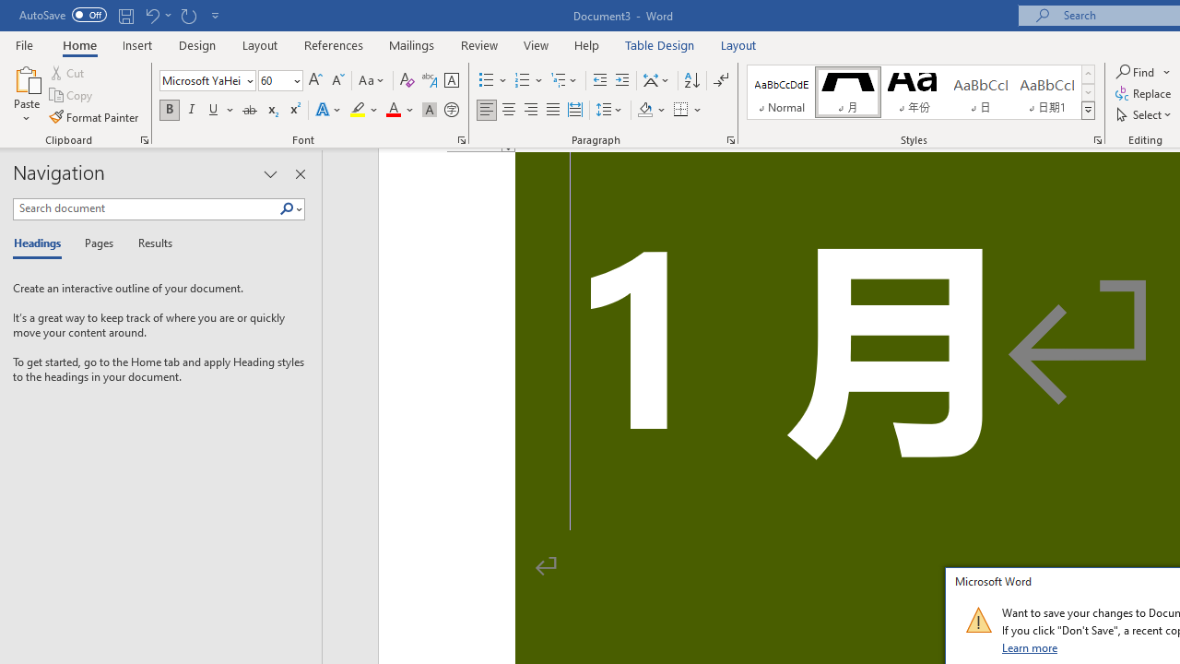 Image resolution: width=1180 pixels, height=664 pixels. I want to click on Font Color, so click(400, 111).